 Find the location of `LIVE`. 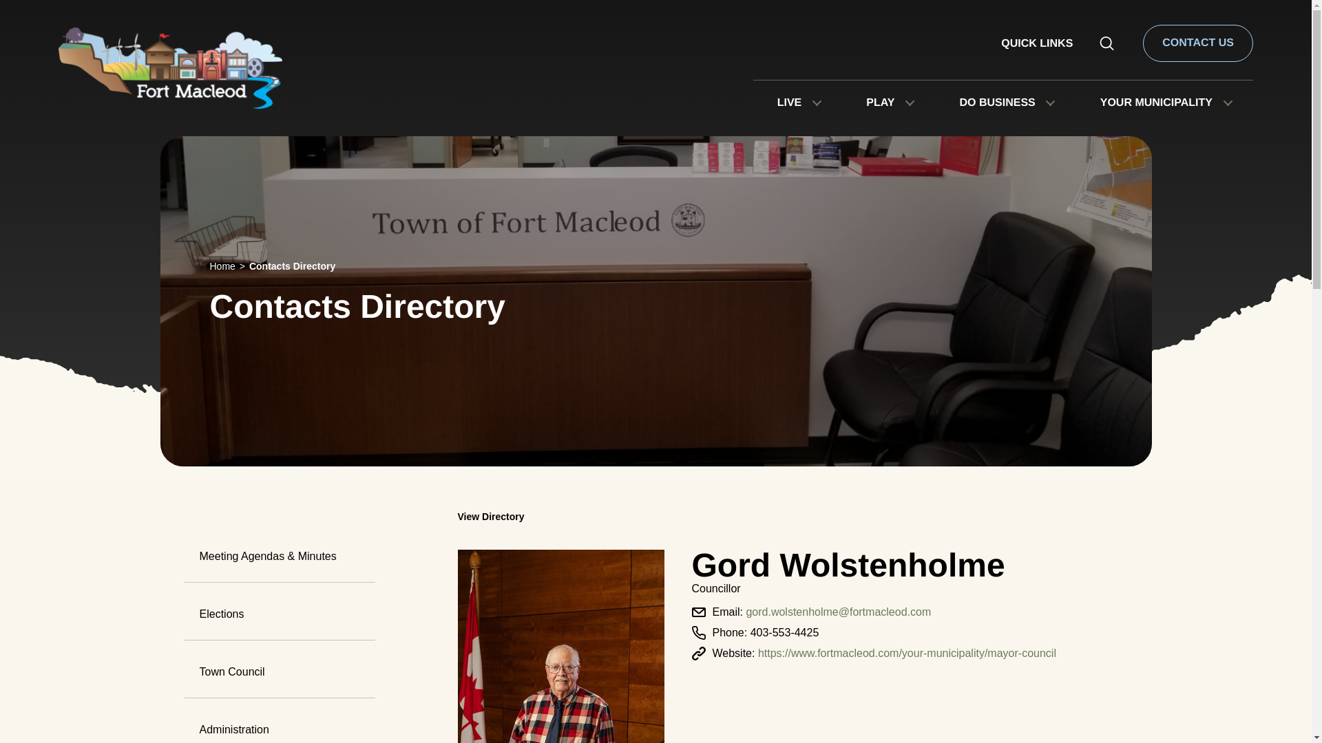

LIVE is located at coordinates (789, 103).